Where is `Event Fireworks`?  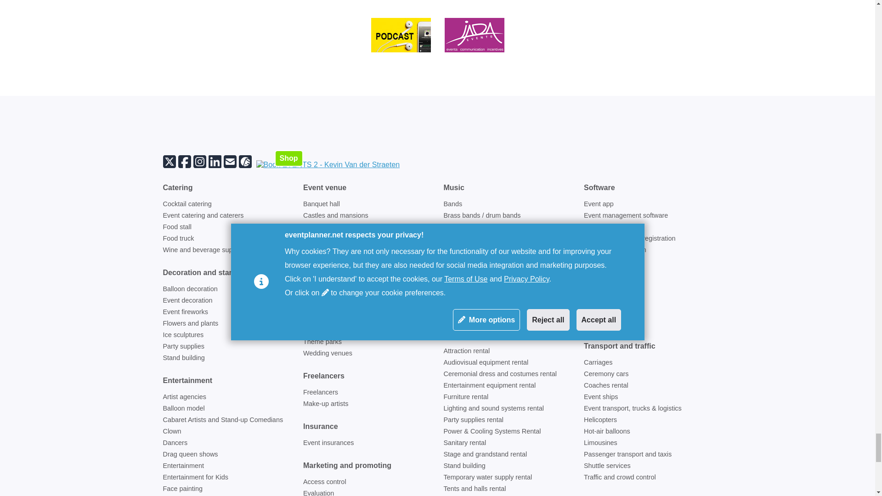 Event Fireworks is located at coordinates (185, 311).